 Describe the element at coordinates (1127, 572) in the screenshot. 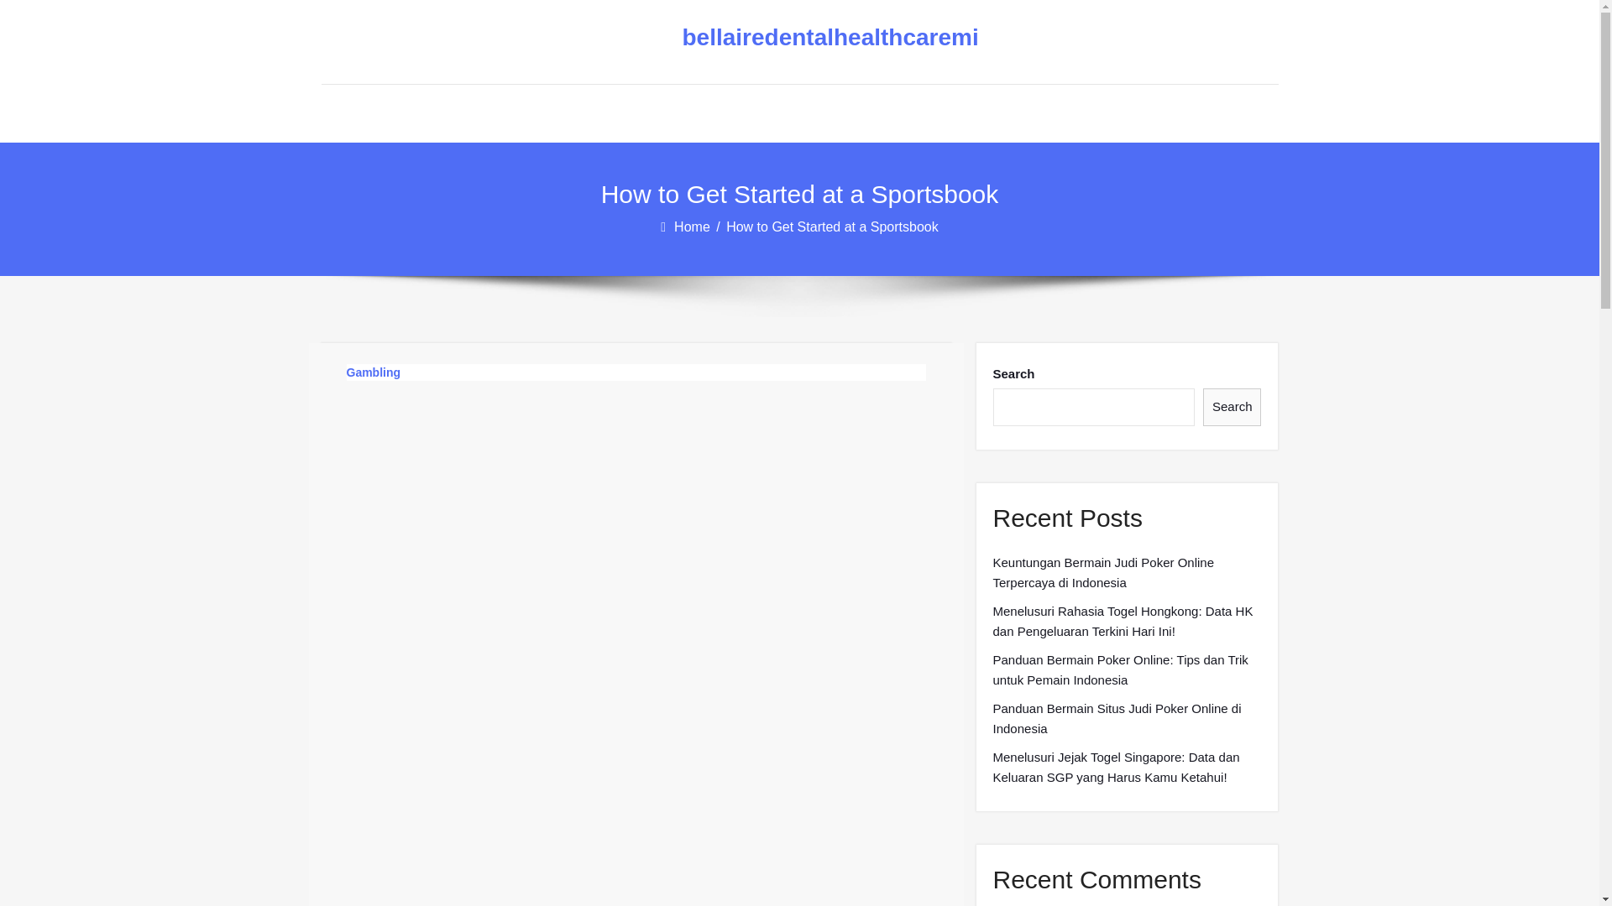

I see `Keuntungan Bermain Judi Poker Online Terpercaya di Indonesia` at that location.